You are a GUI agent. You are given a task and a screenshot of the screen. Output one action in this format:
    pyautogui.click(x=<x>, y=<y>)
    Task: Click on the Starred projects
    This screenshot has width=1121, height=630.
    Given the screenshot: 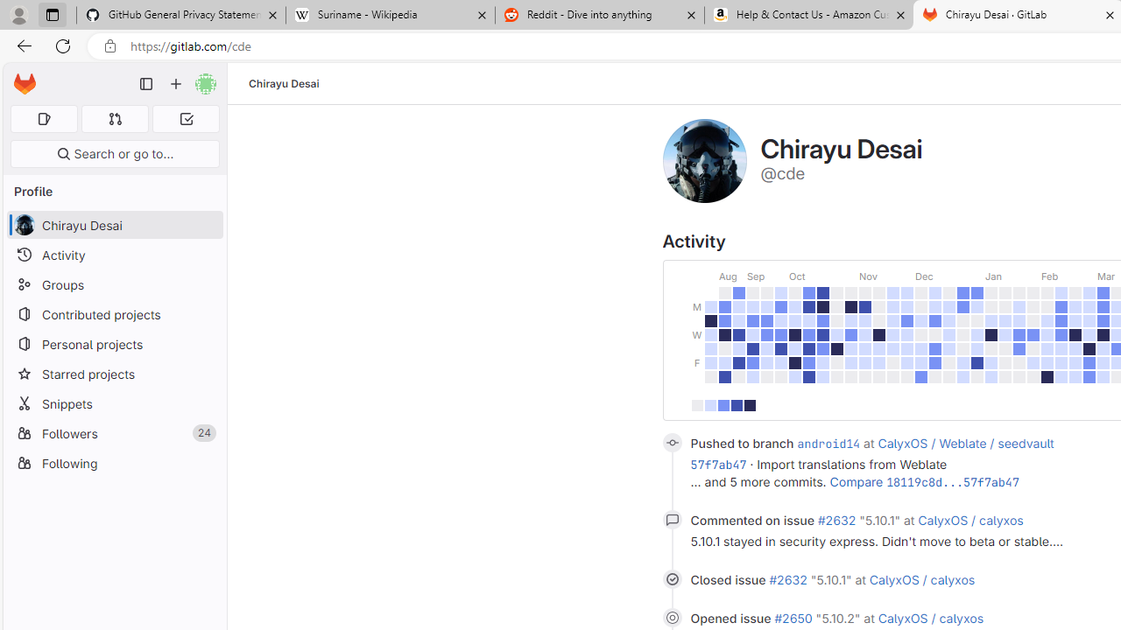 What is the action you would take?
    pyautogui.click(x=114, y=374)
    